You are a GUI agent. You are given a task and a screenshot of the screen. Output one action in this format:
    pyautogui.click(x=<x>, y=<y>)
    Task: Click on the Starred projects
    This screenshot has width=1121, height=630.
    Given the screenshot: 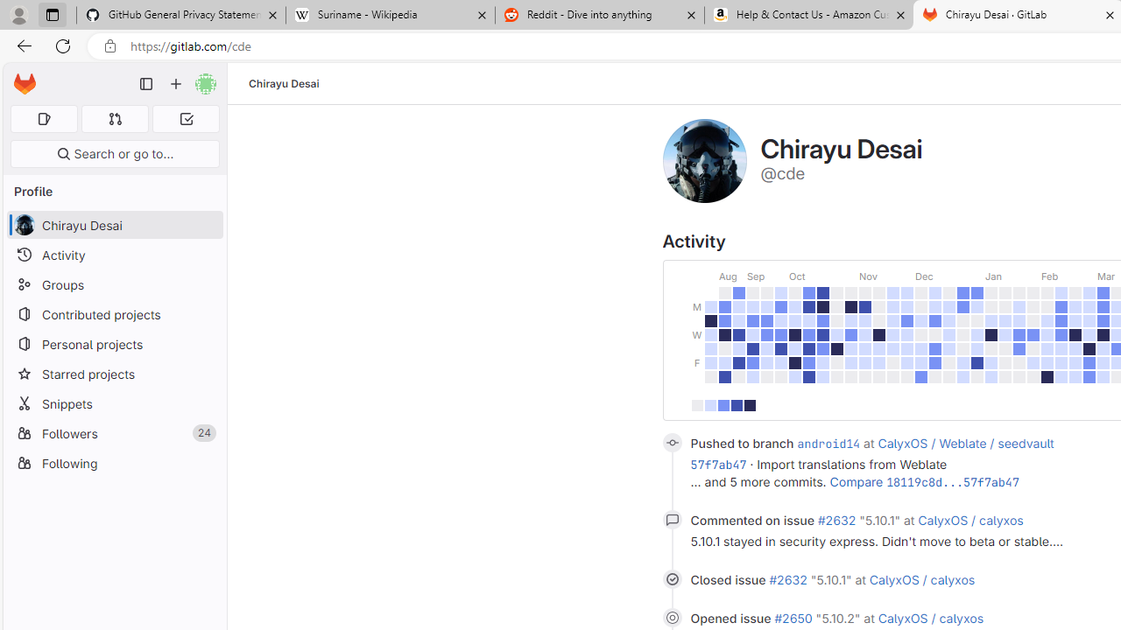 What is the action you would take?
    pyautogui.click(x=114, y=374)
    